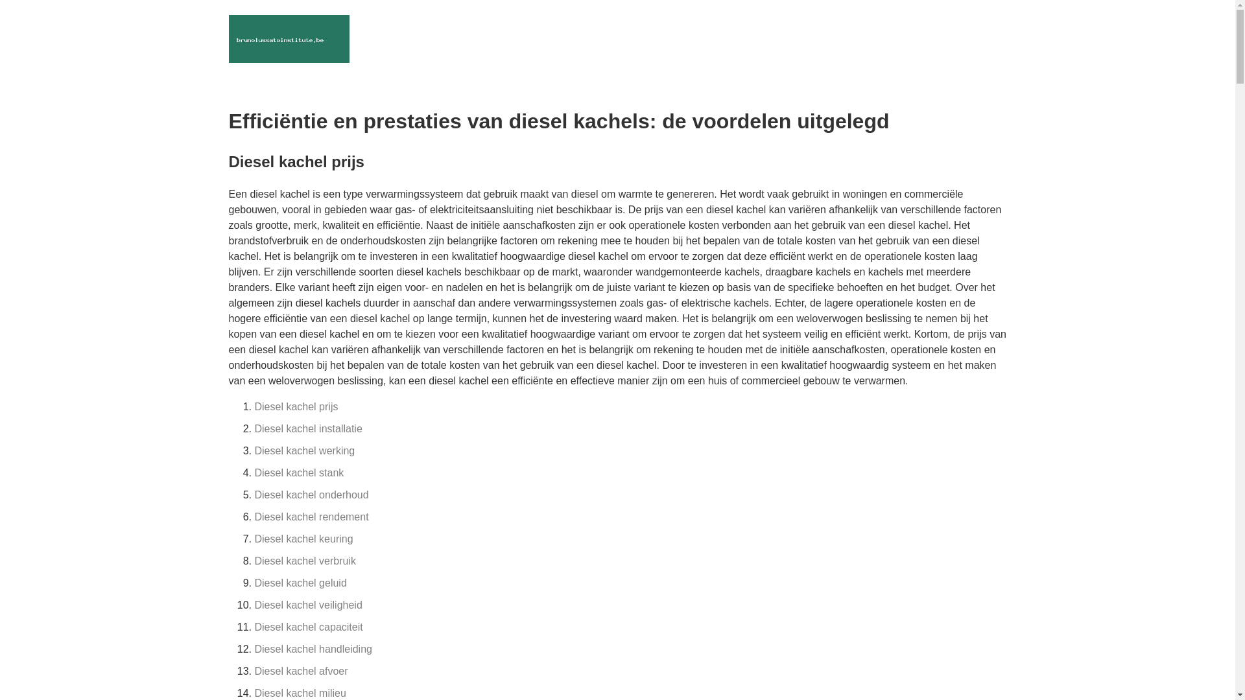  What do you see at coordinates (301, 671) in the screenshot?
I see `Diesel kachel afvoer` at bounding box center [301, 671].